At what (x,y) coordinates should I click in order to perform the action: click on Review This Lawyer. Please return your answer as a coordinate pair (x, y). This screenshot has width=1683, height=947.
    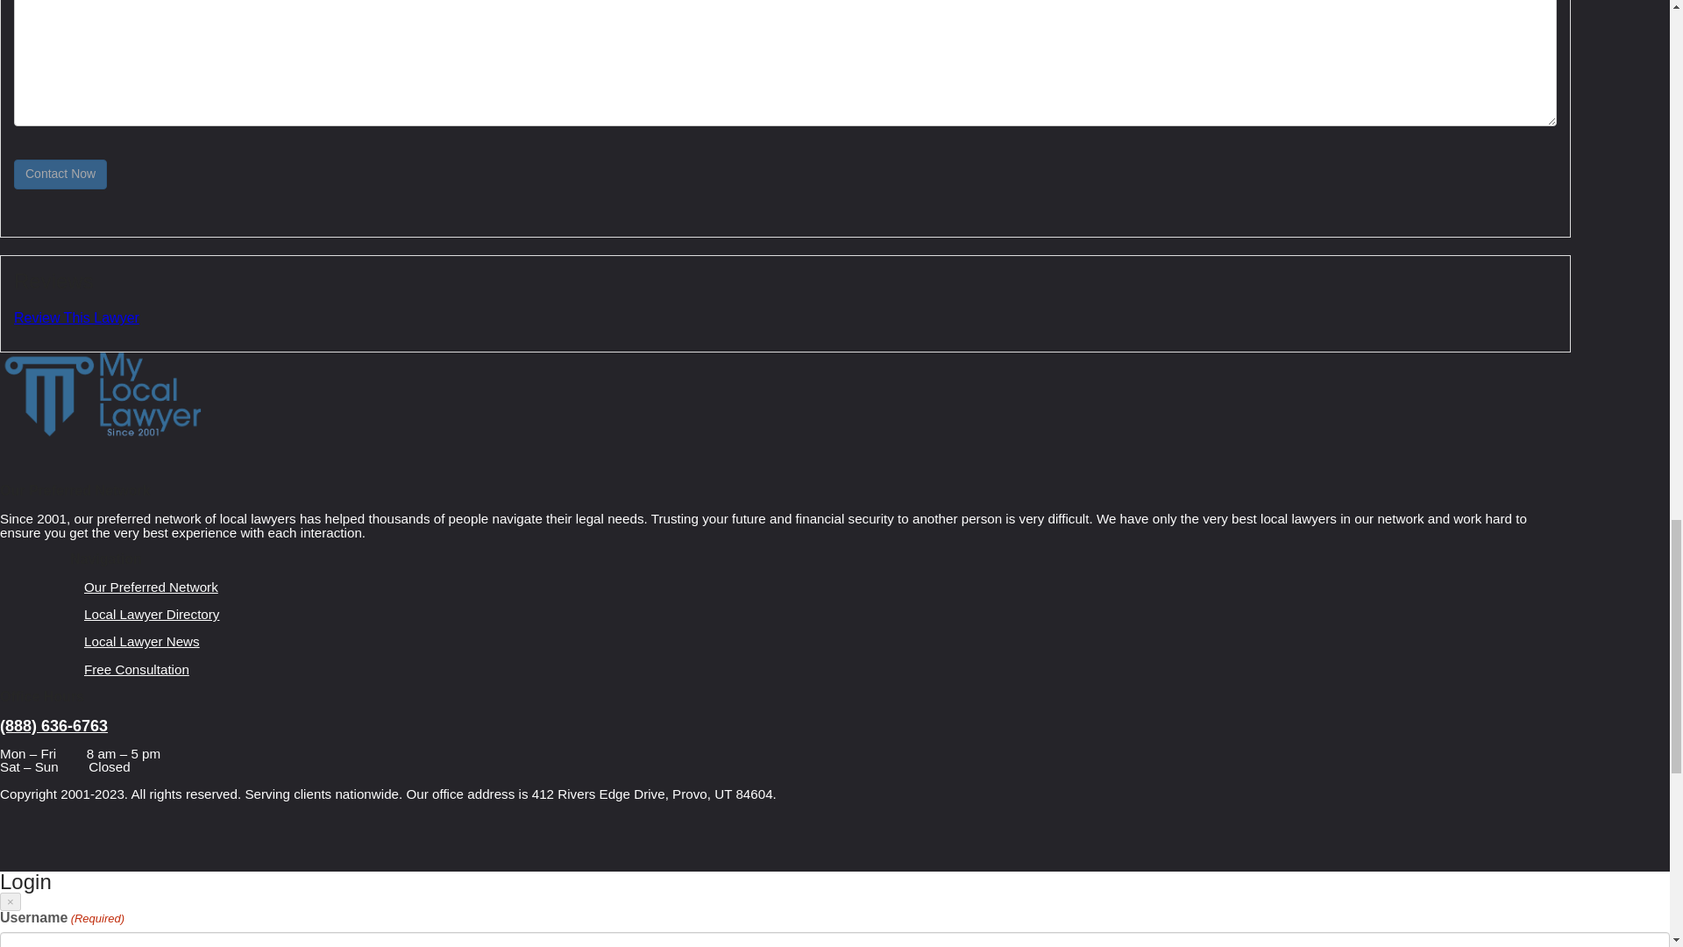
    Looking at the image, I should click on (76, 317).